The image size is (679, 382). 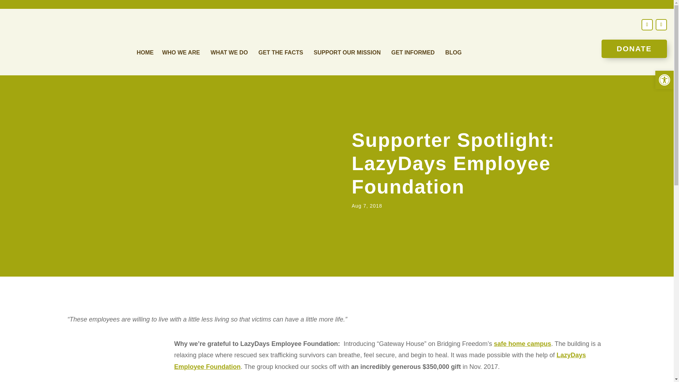 I want to click on DONATE, so click(x=634, y=49).